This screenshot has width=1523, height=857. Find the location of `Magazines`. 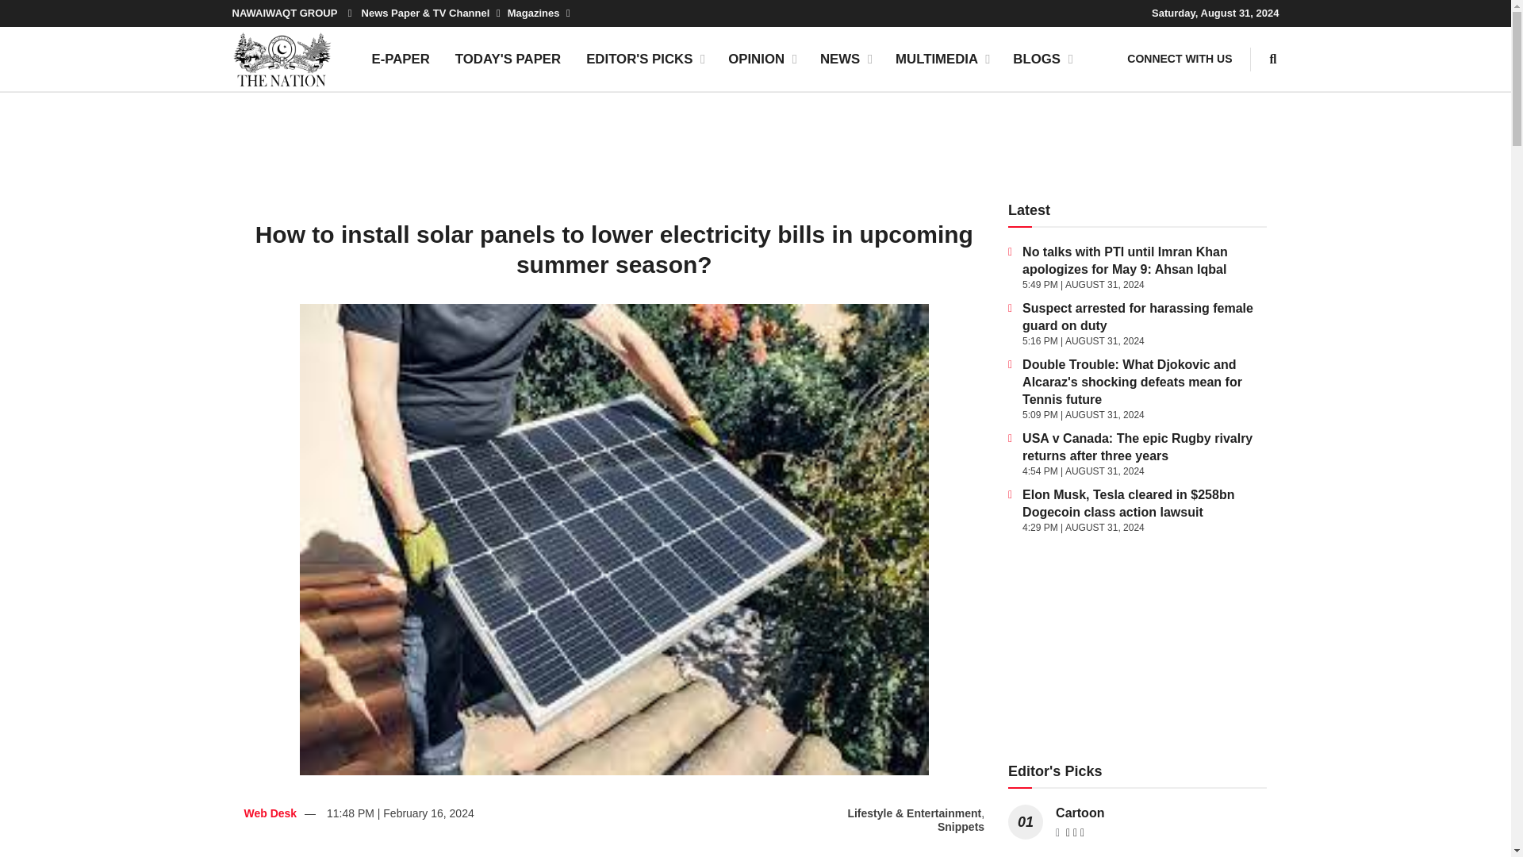

Magazines is located at coordinates (538, 13).